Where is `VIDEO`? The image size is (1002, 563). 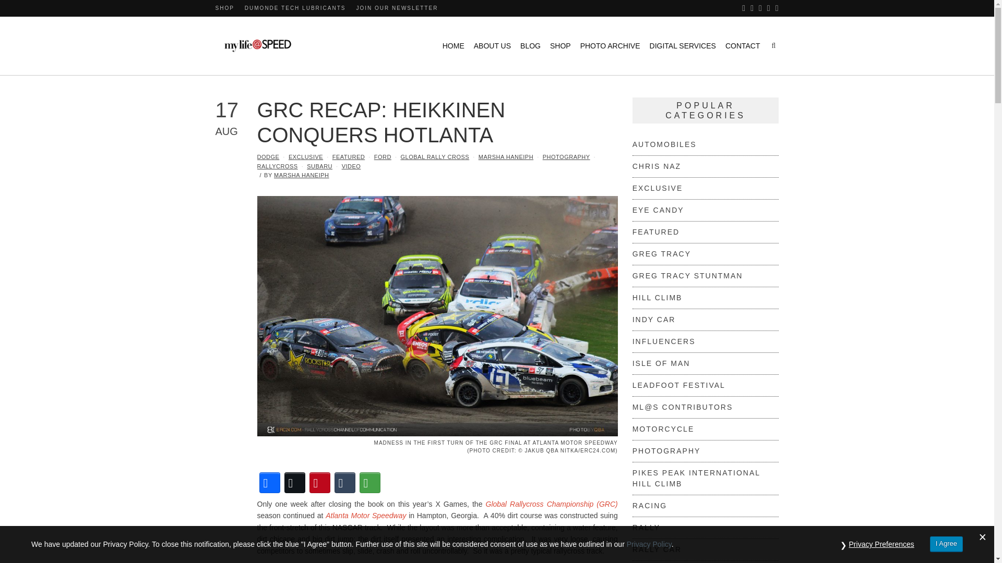
VIDEO is located at coordinates (351, 166).